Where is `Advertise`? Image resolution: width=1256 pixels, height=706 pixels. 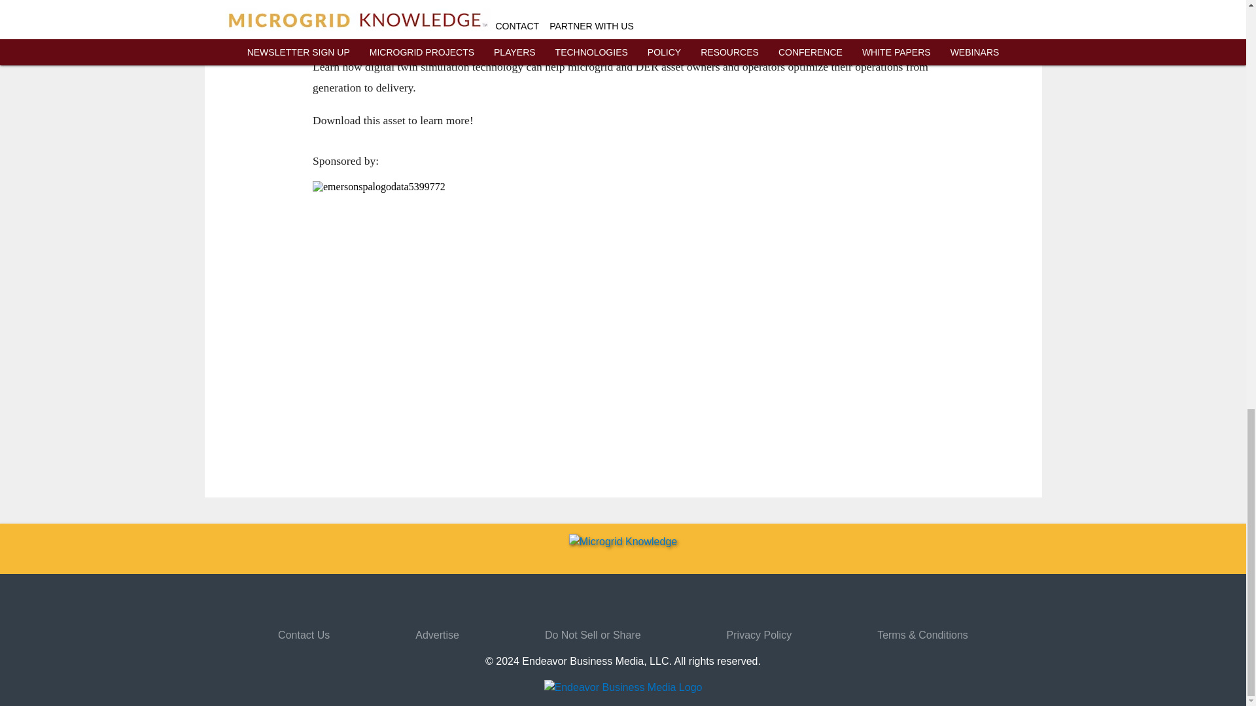
Advertise is located at coordinates (437, 635).